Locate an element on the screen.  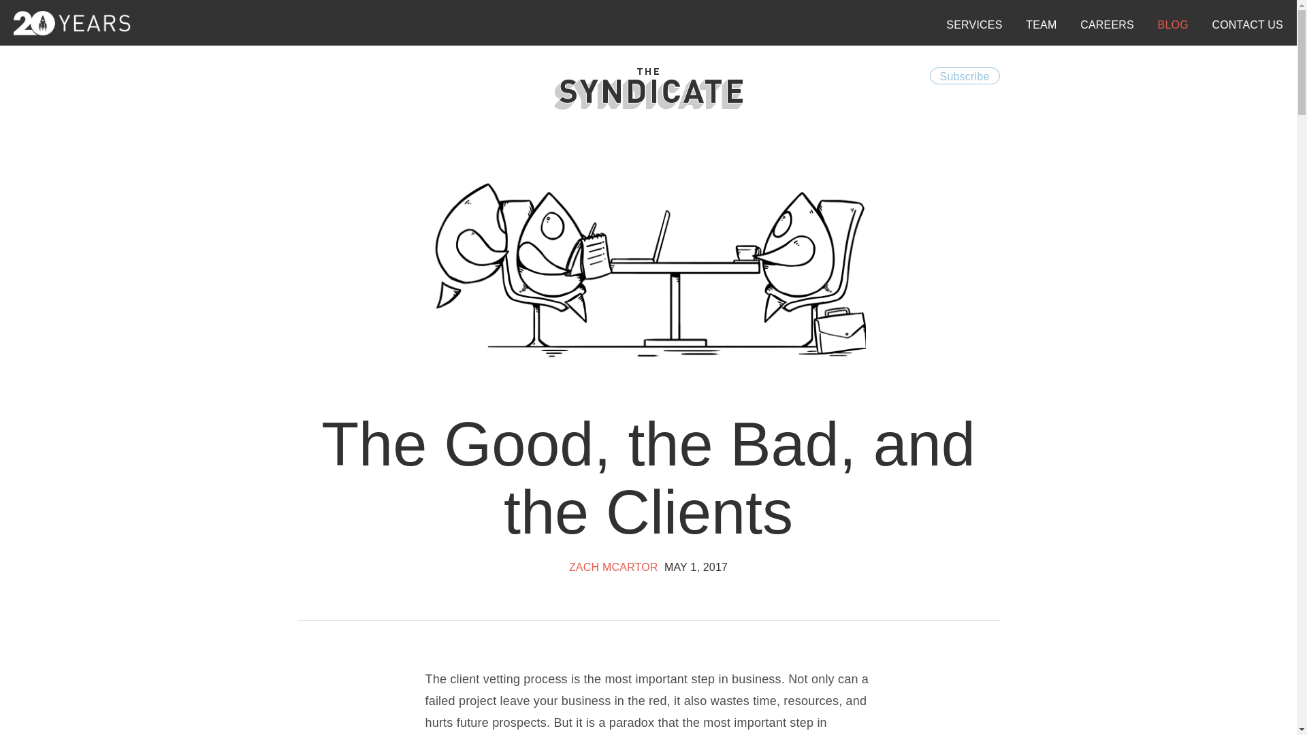
Subscribe is located at coordinates (964, 76).